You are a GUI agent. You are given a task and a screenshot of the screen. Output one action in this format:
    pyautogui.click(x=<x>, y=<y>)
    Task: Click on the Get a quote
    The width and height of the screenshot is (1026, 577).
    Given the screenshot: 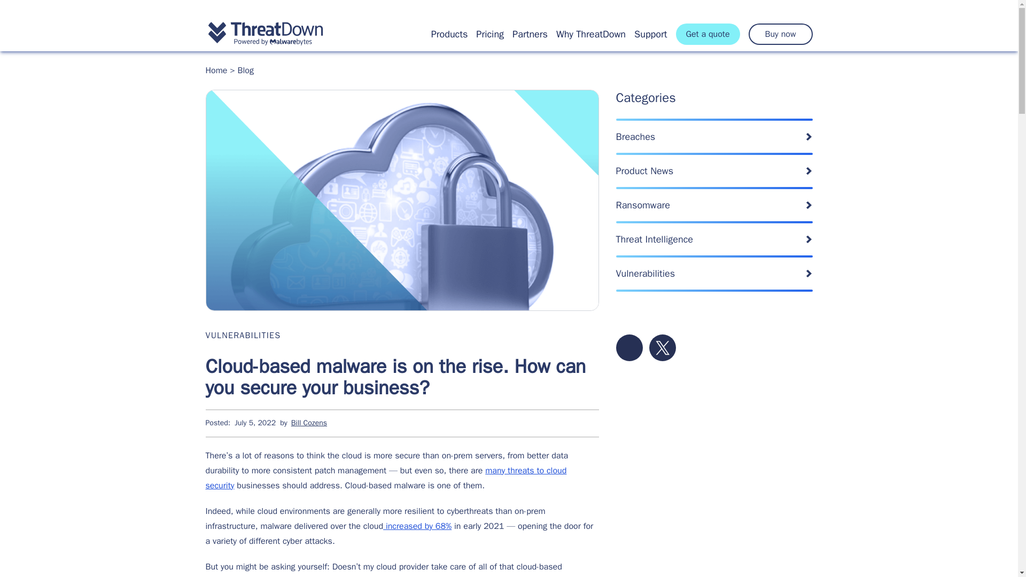 What is the action you would take?
    pyautogui.click(x=708, y=34)
    